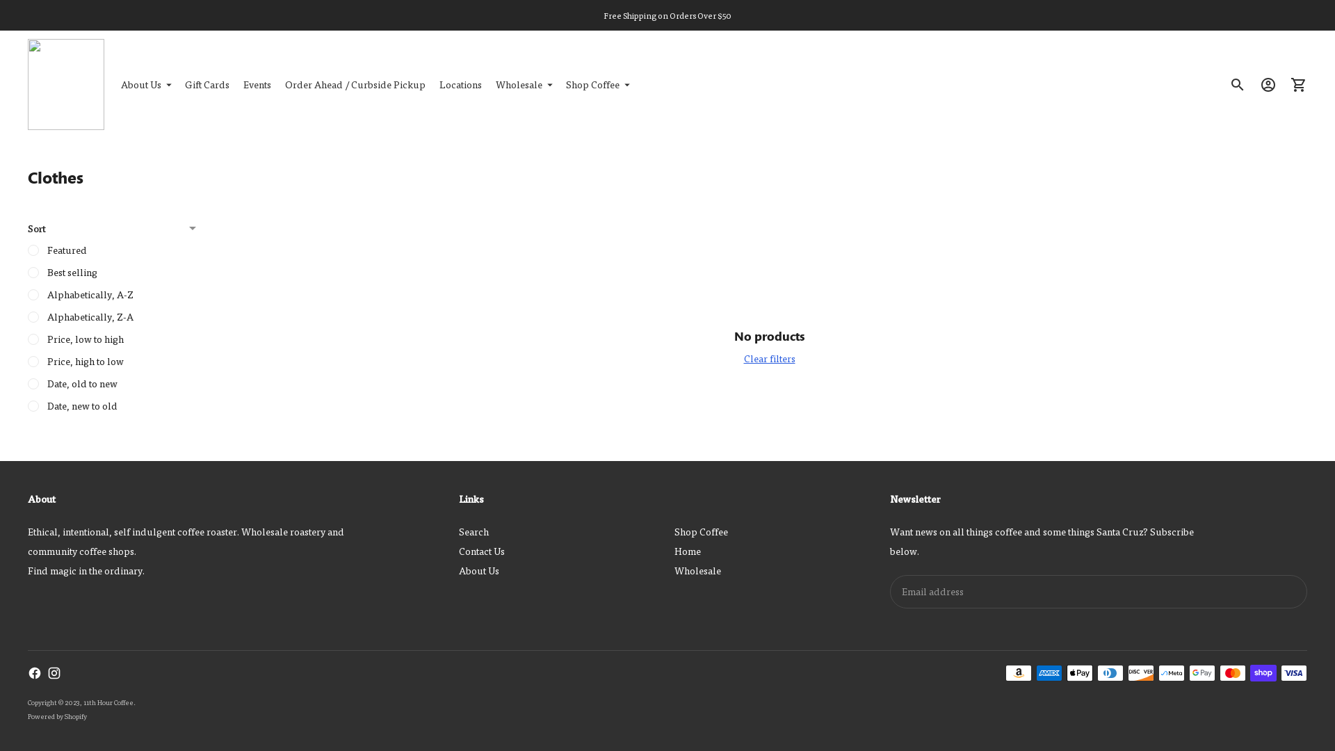 This screenshot has width=1335, height=751. Describe the element at coordinates (598, 85) in the screenshot. I see `Shop Coffee` at that location.